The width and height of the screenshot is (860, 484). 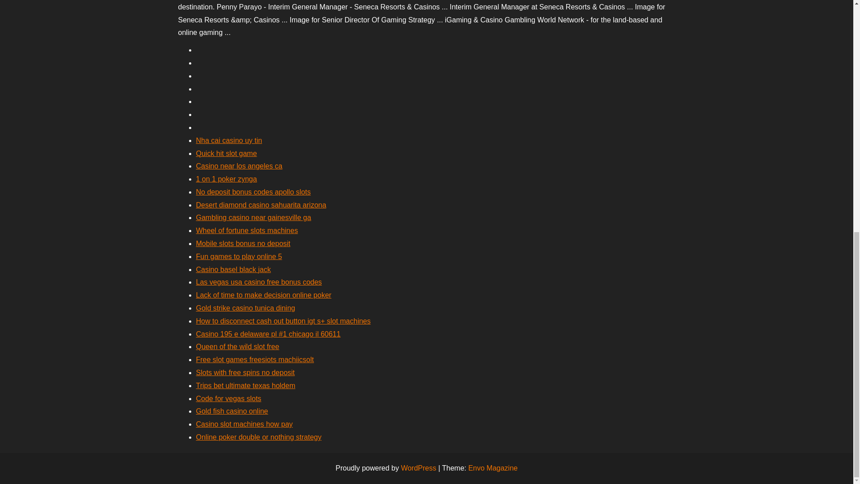 I want to click on Code for vegas slots, so click(x=228, y=398).